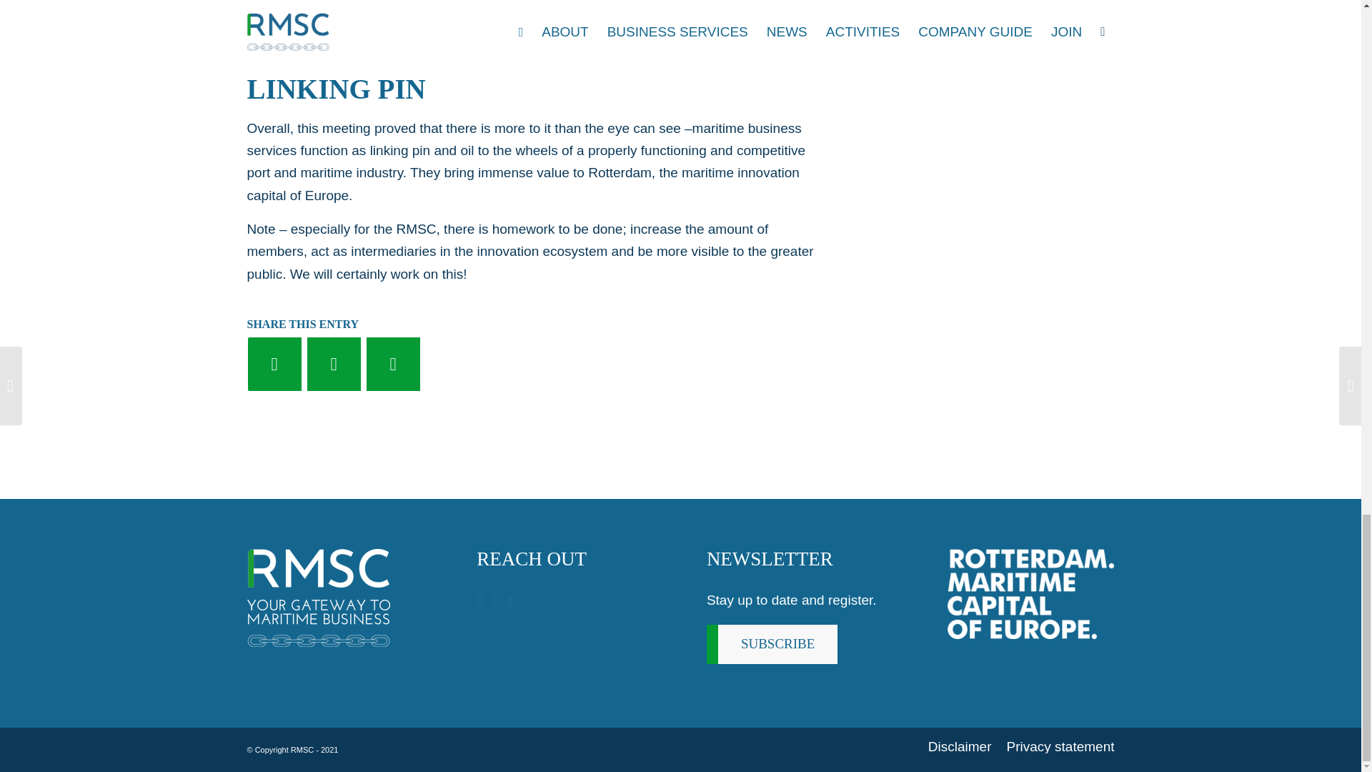  I want to click on Footer-Logo-RMSC-A-DEF, so click(318, 598).